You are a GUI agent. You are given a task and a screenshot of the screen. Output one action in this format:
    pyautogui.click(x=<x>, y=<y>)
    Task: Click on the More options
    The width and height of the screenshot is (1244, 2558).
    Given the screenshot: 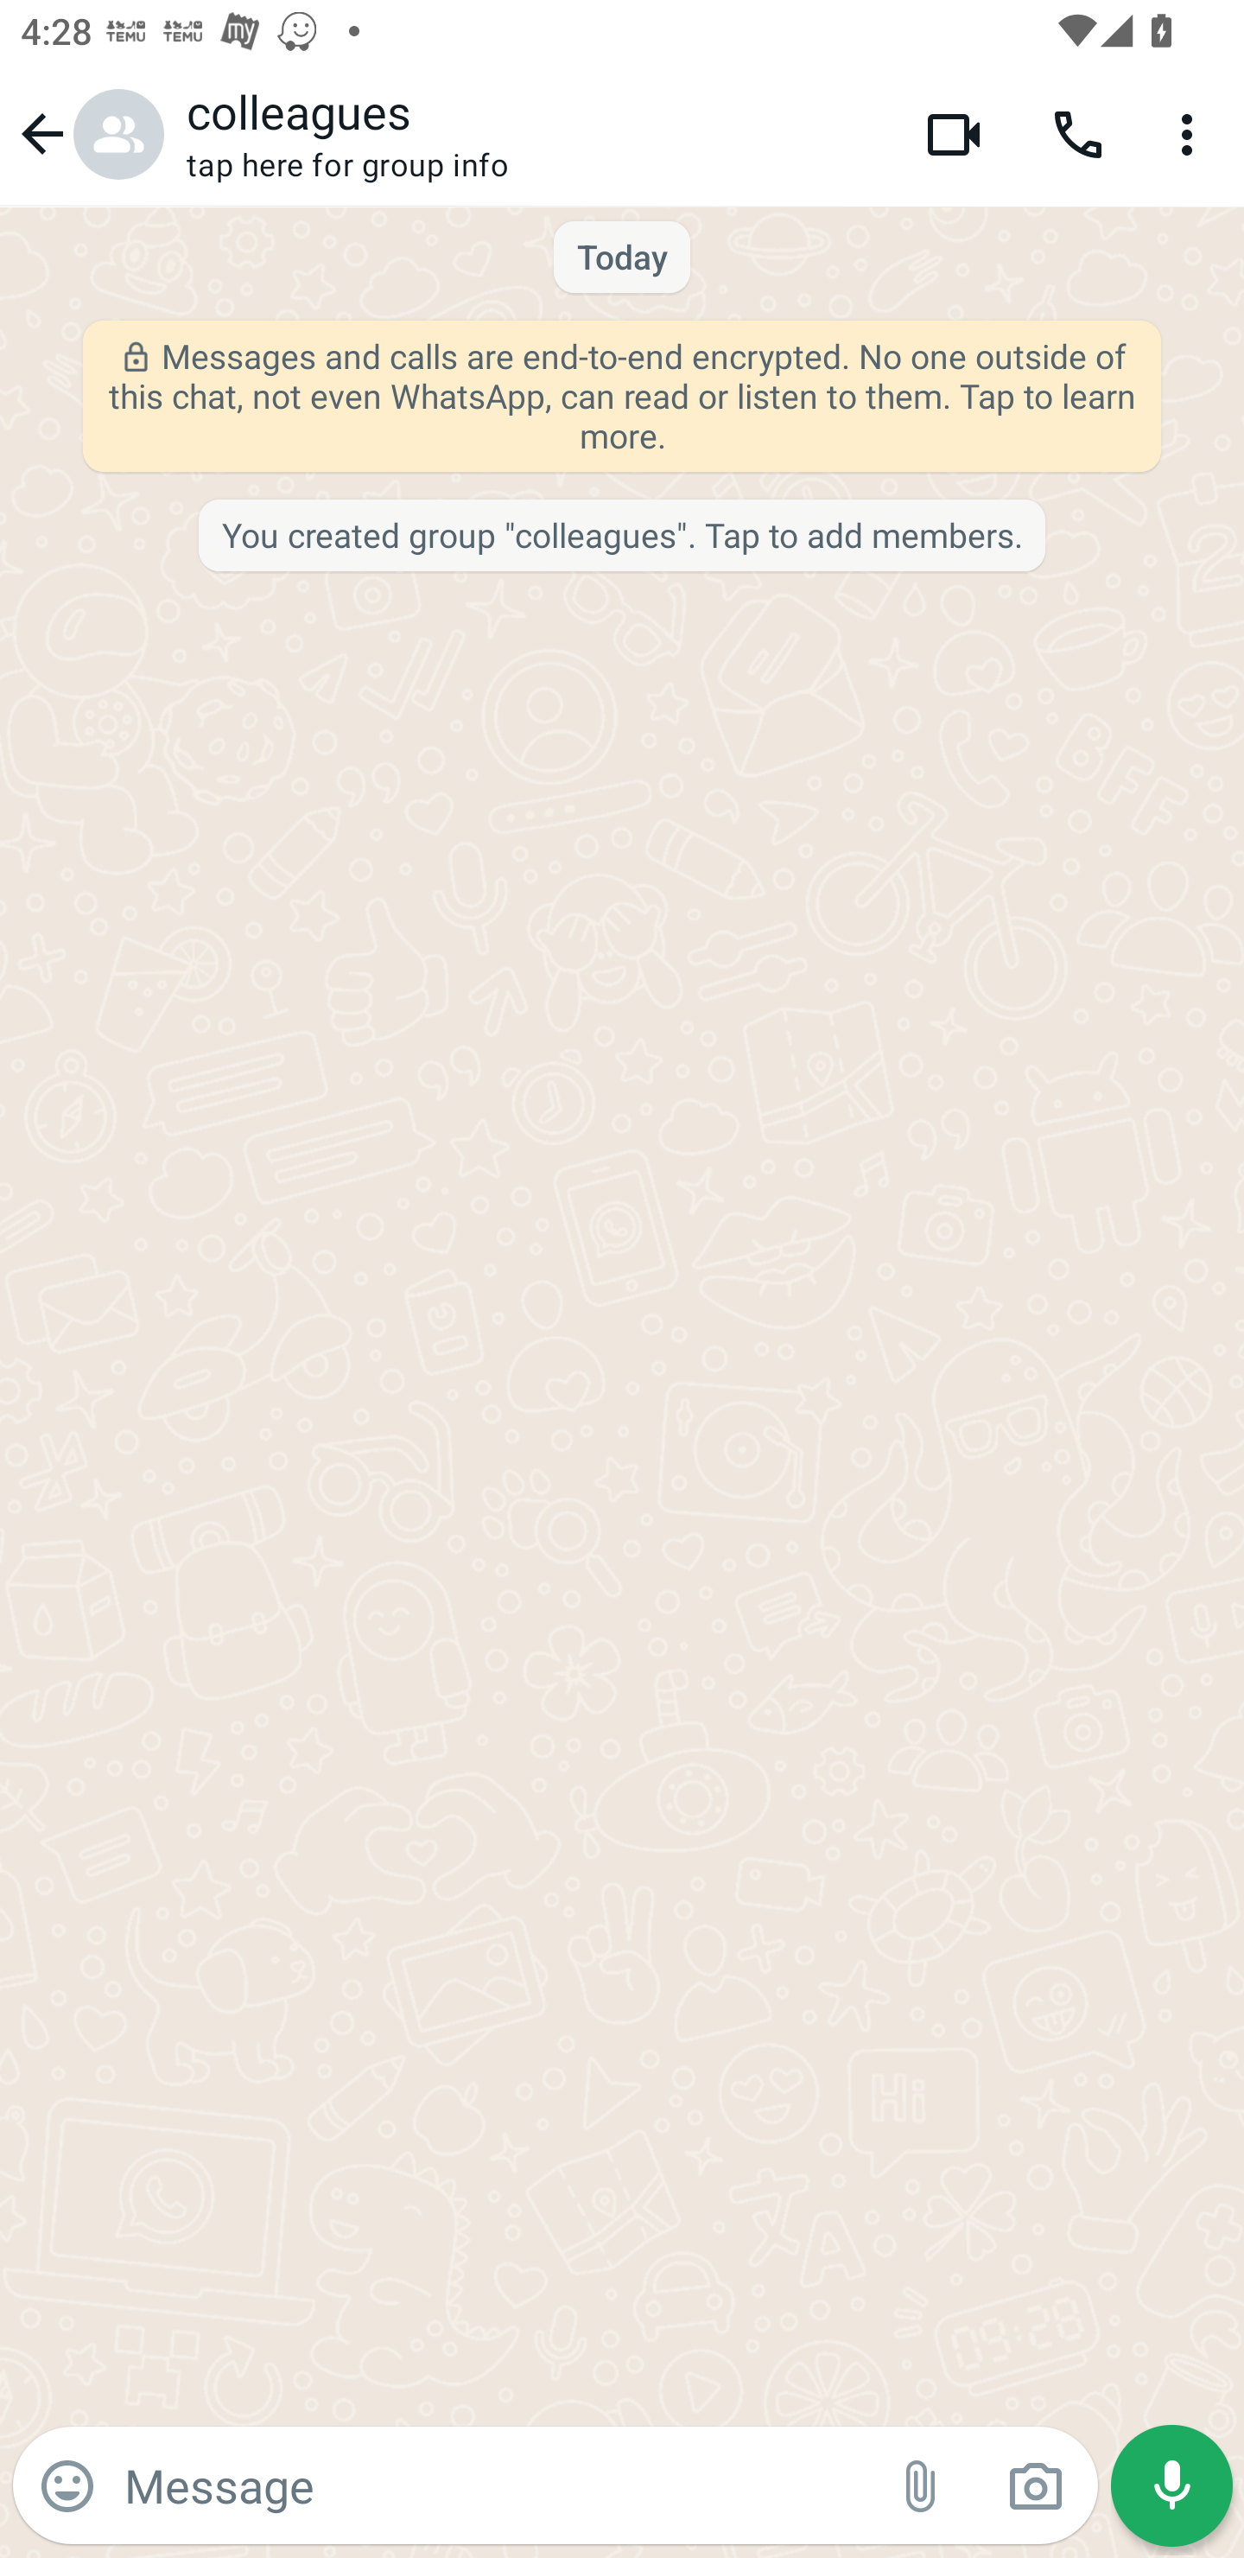 What is the action you would take?
    pyautogui.click(x=1192, y=133)
    